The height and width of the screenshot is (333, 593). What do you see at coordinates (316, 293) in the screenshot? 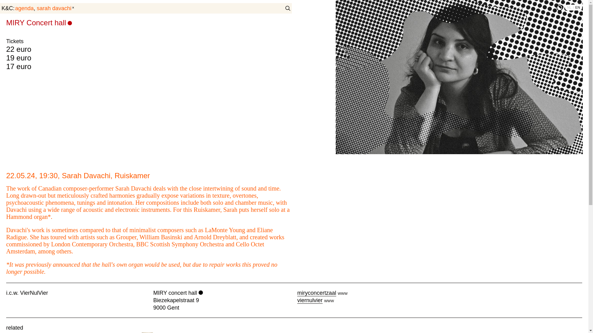
I see `miryconcertzaal` at bounding box center [316, 293].